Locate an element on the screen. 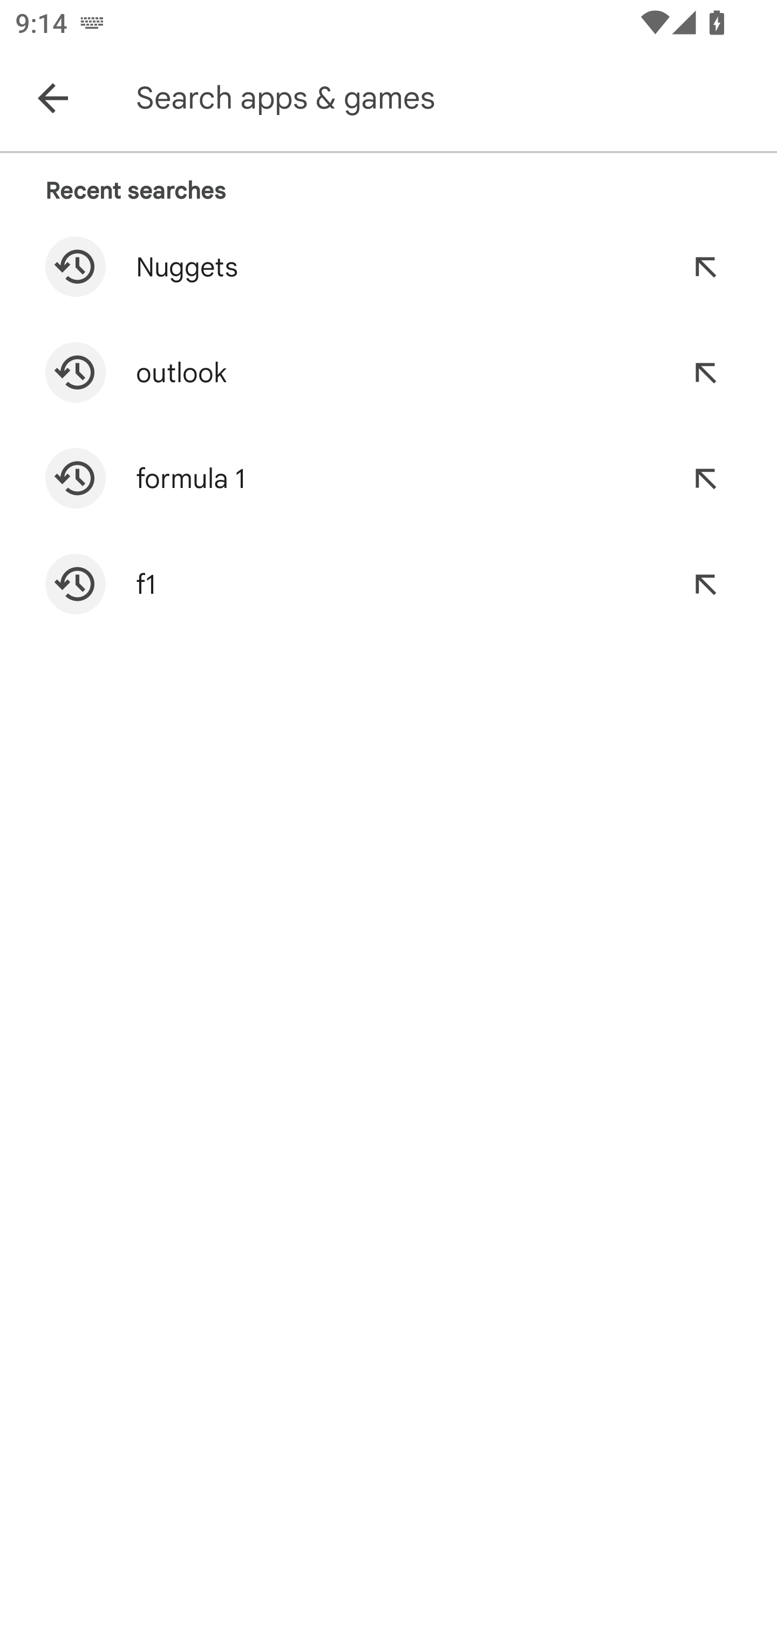 Image resolution: width=777 pixels, height=1641 pixels. Refine search to "f1" is located at coordinates (705, 584).